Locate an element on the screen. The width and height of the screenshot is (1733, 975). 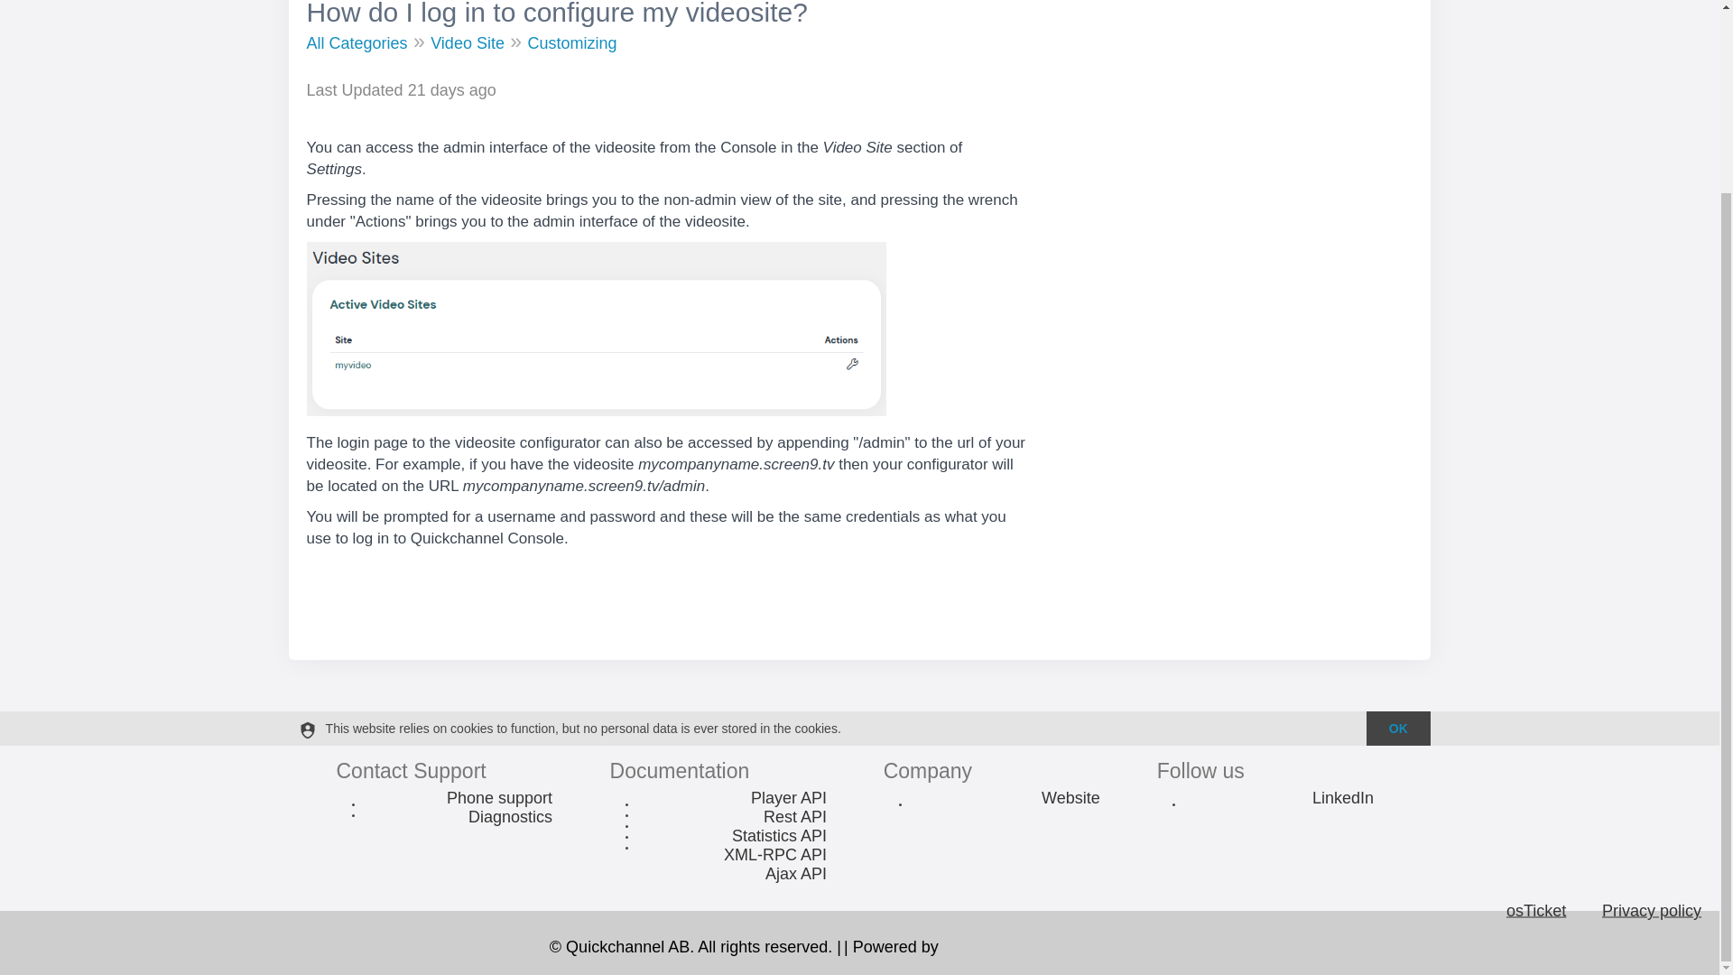
Customizing is located at coordinates (571, 43).